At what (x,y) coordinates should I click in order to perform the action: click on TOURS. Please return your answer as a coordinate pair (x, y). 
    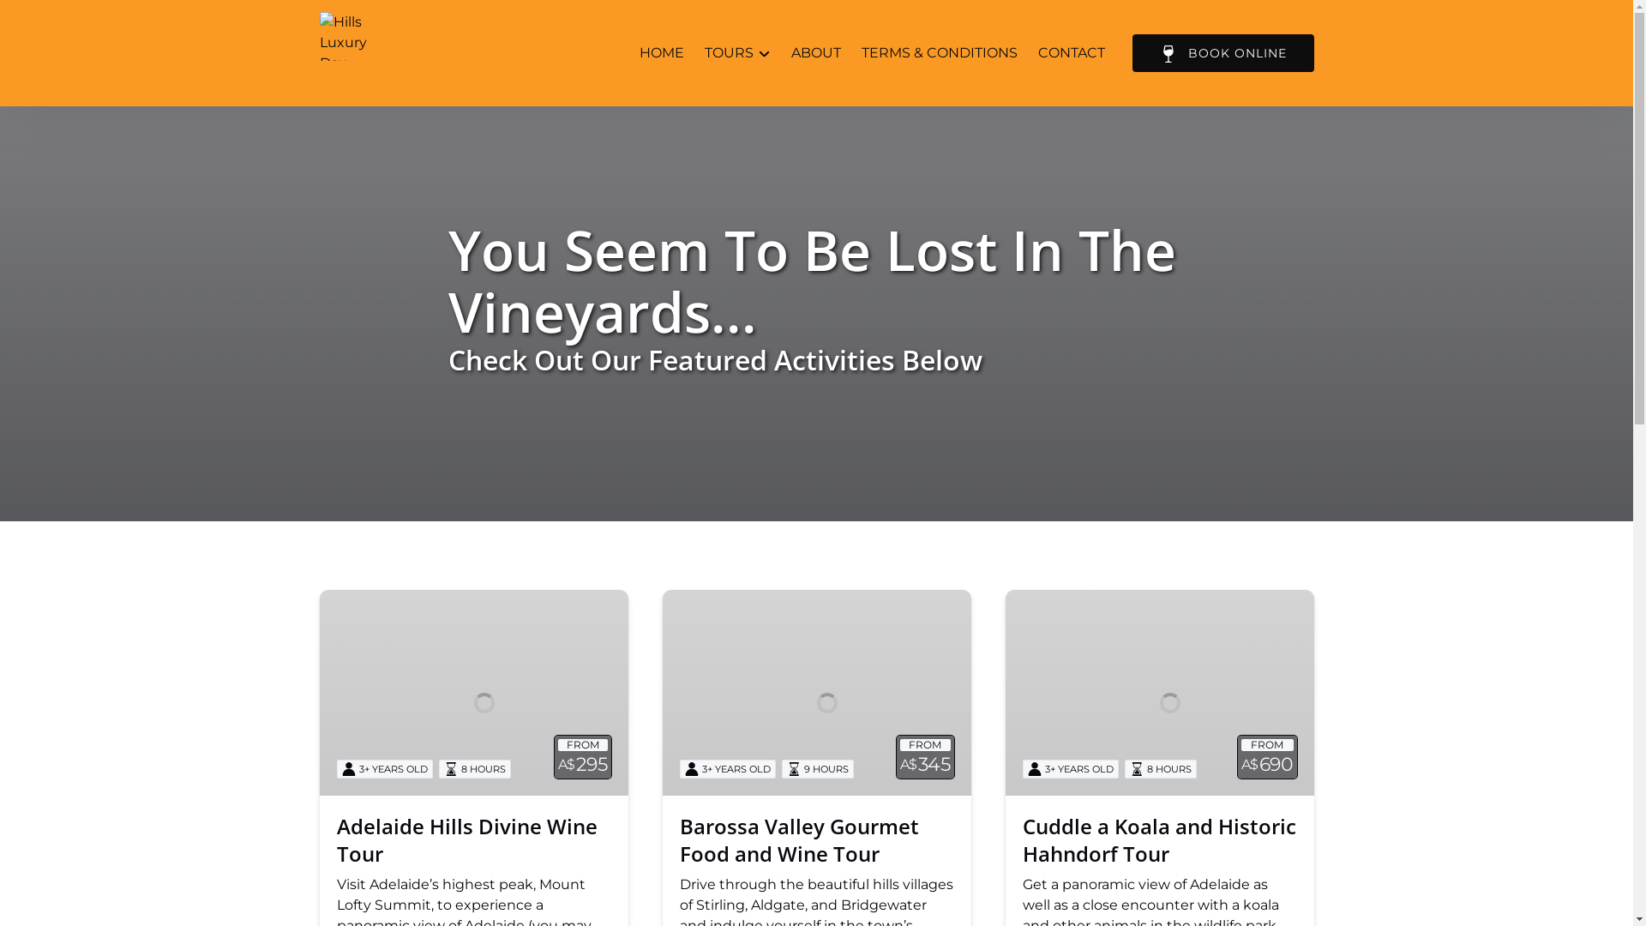
    Looking at the image, I should click on (737, 53).